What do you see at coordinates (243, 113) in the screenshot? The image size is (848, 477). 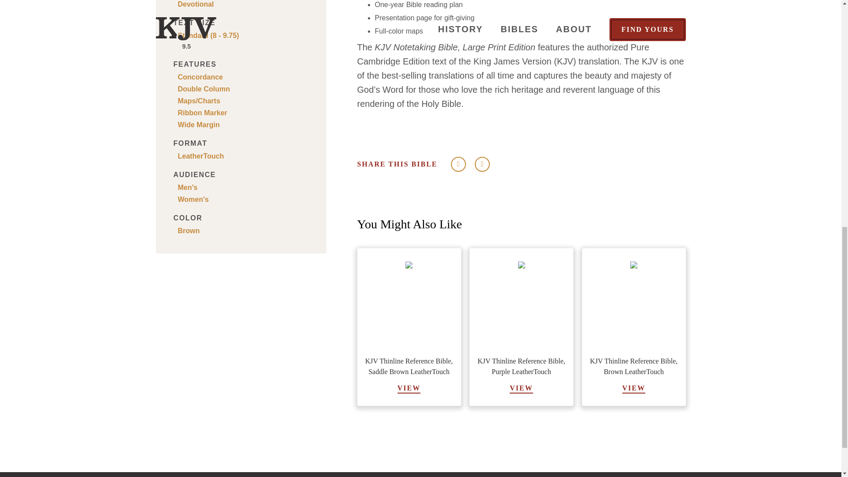 I see `Ribbon Marker` at bounding box center [243, 113].